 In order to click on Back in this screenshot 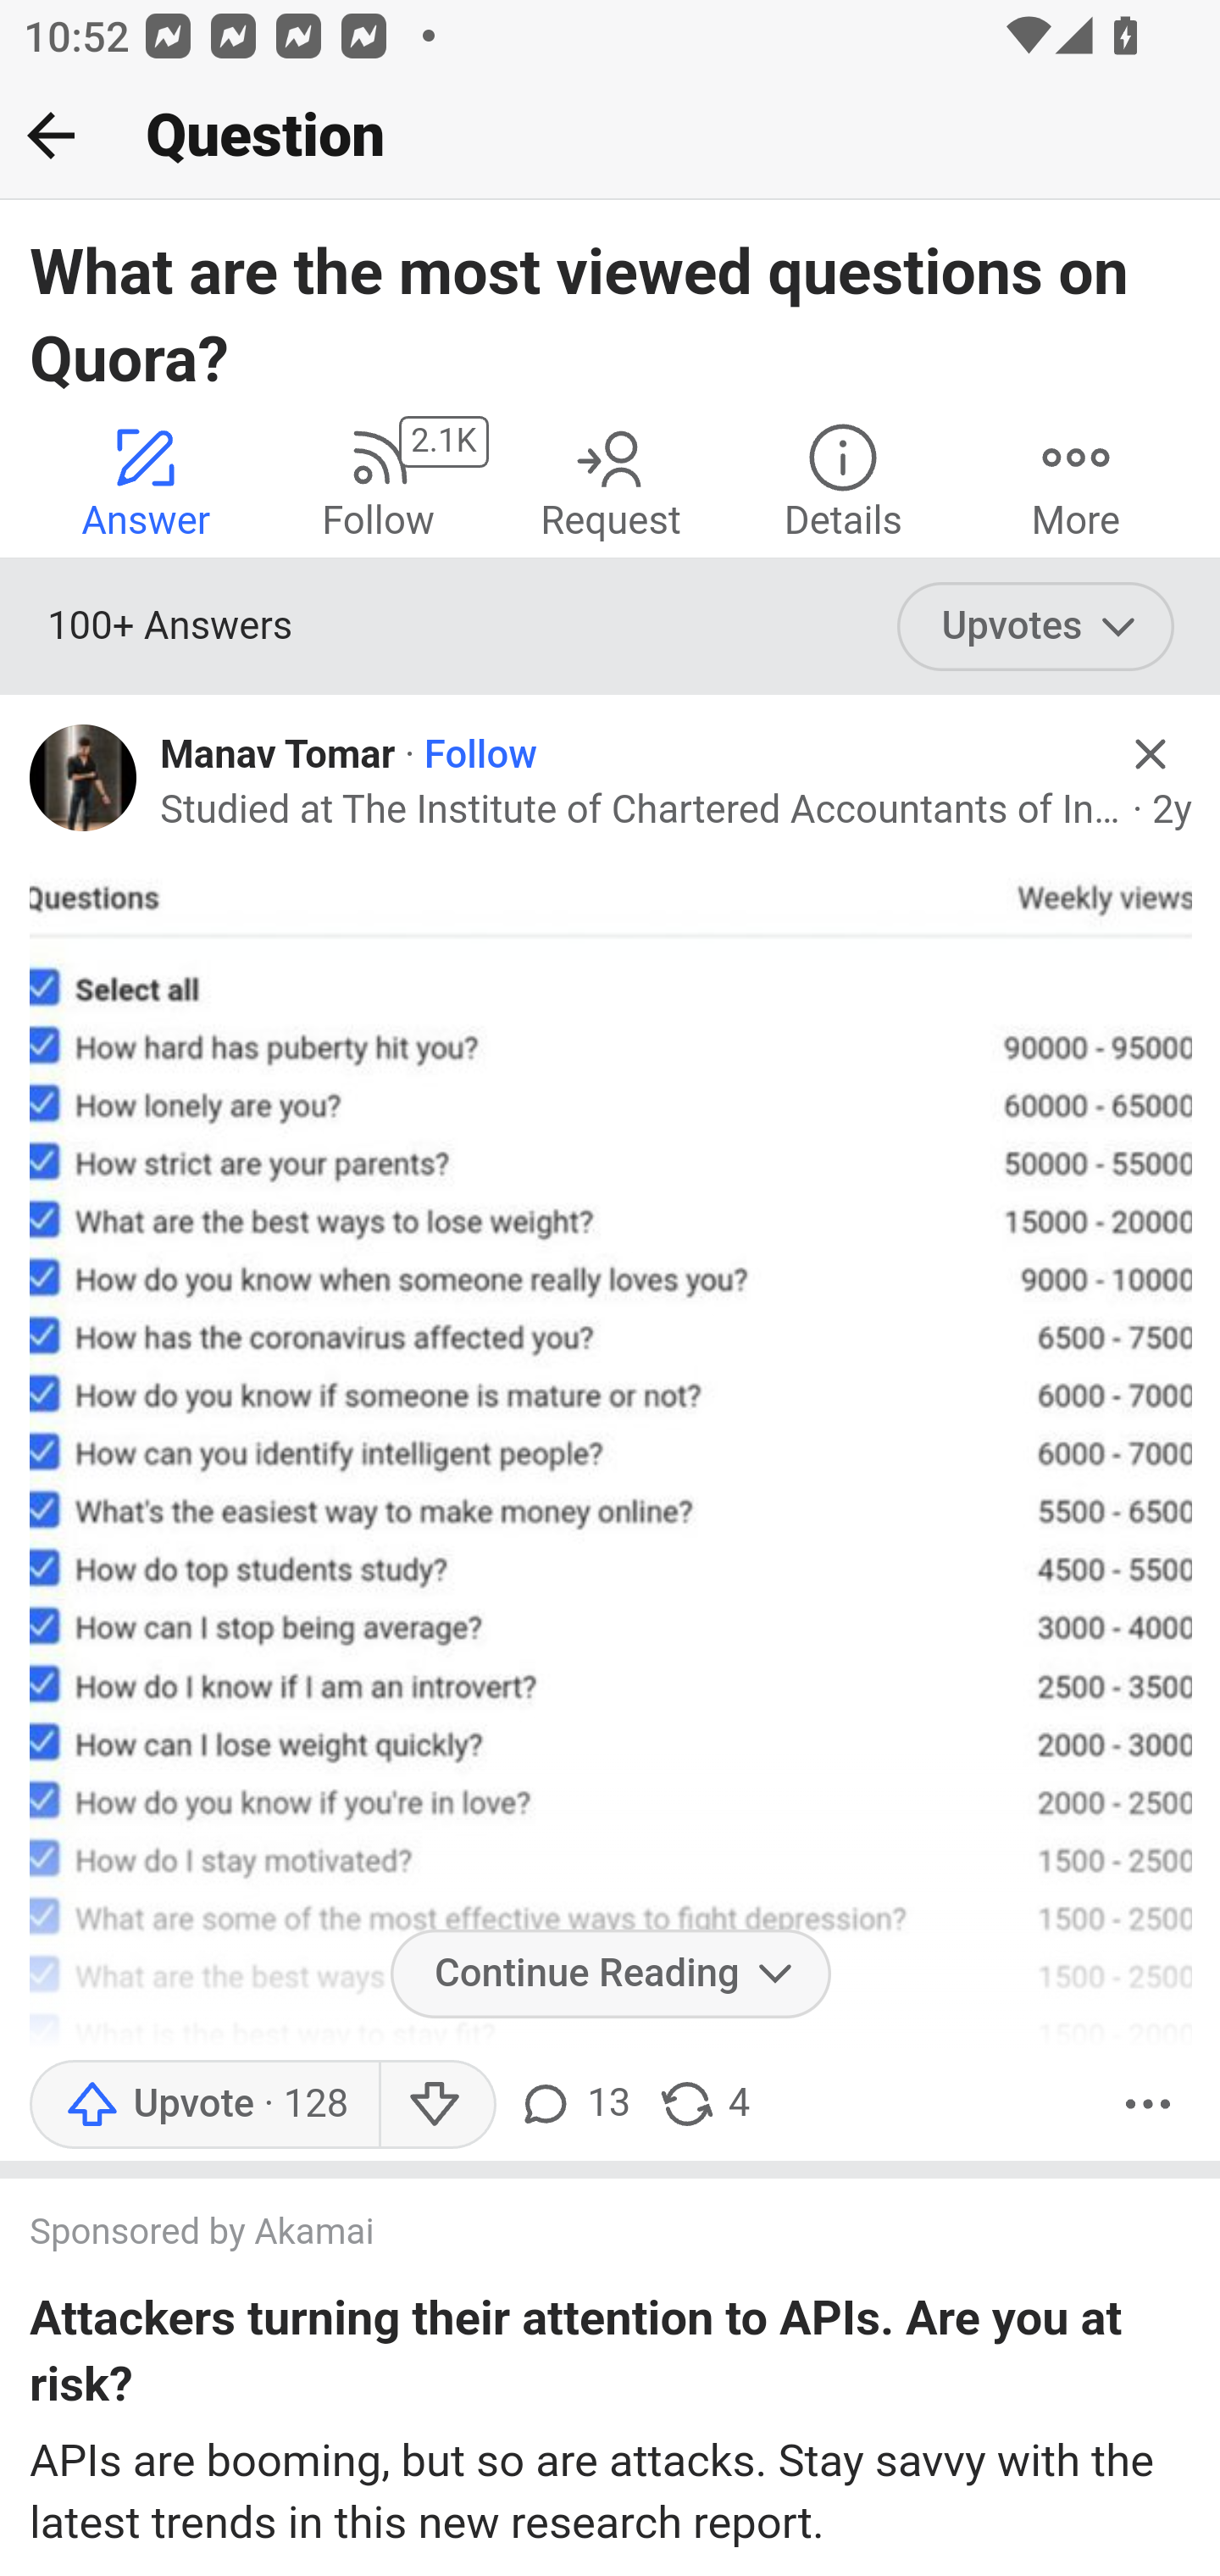, I will do `click(51, 135)`.